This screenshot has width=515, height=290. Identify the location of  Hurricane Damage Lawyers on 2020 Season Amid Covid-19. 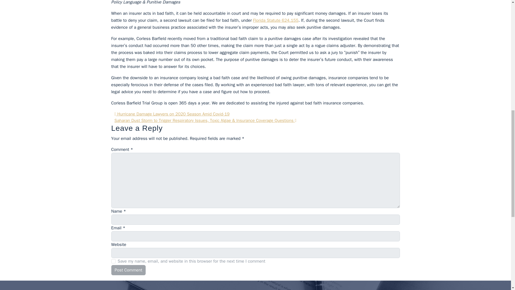
(172, 114).